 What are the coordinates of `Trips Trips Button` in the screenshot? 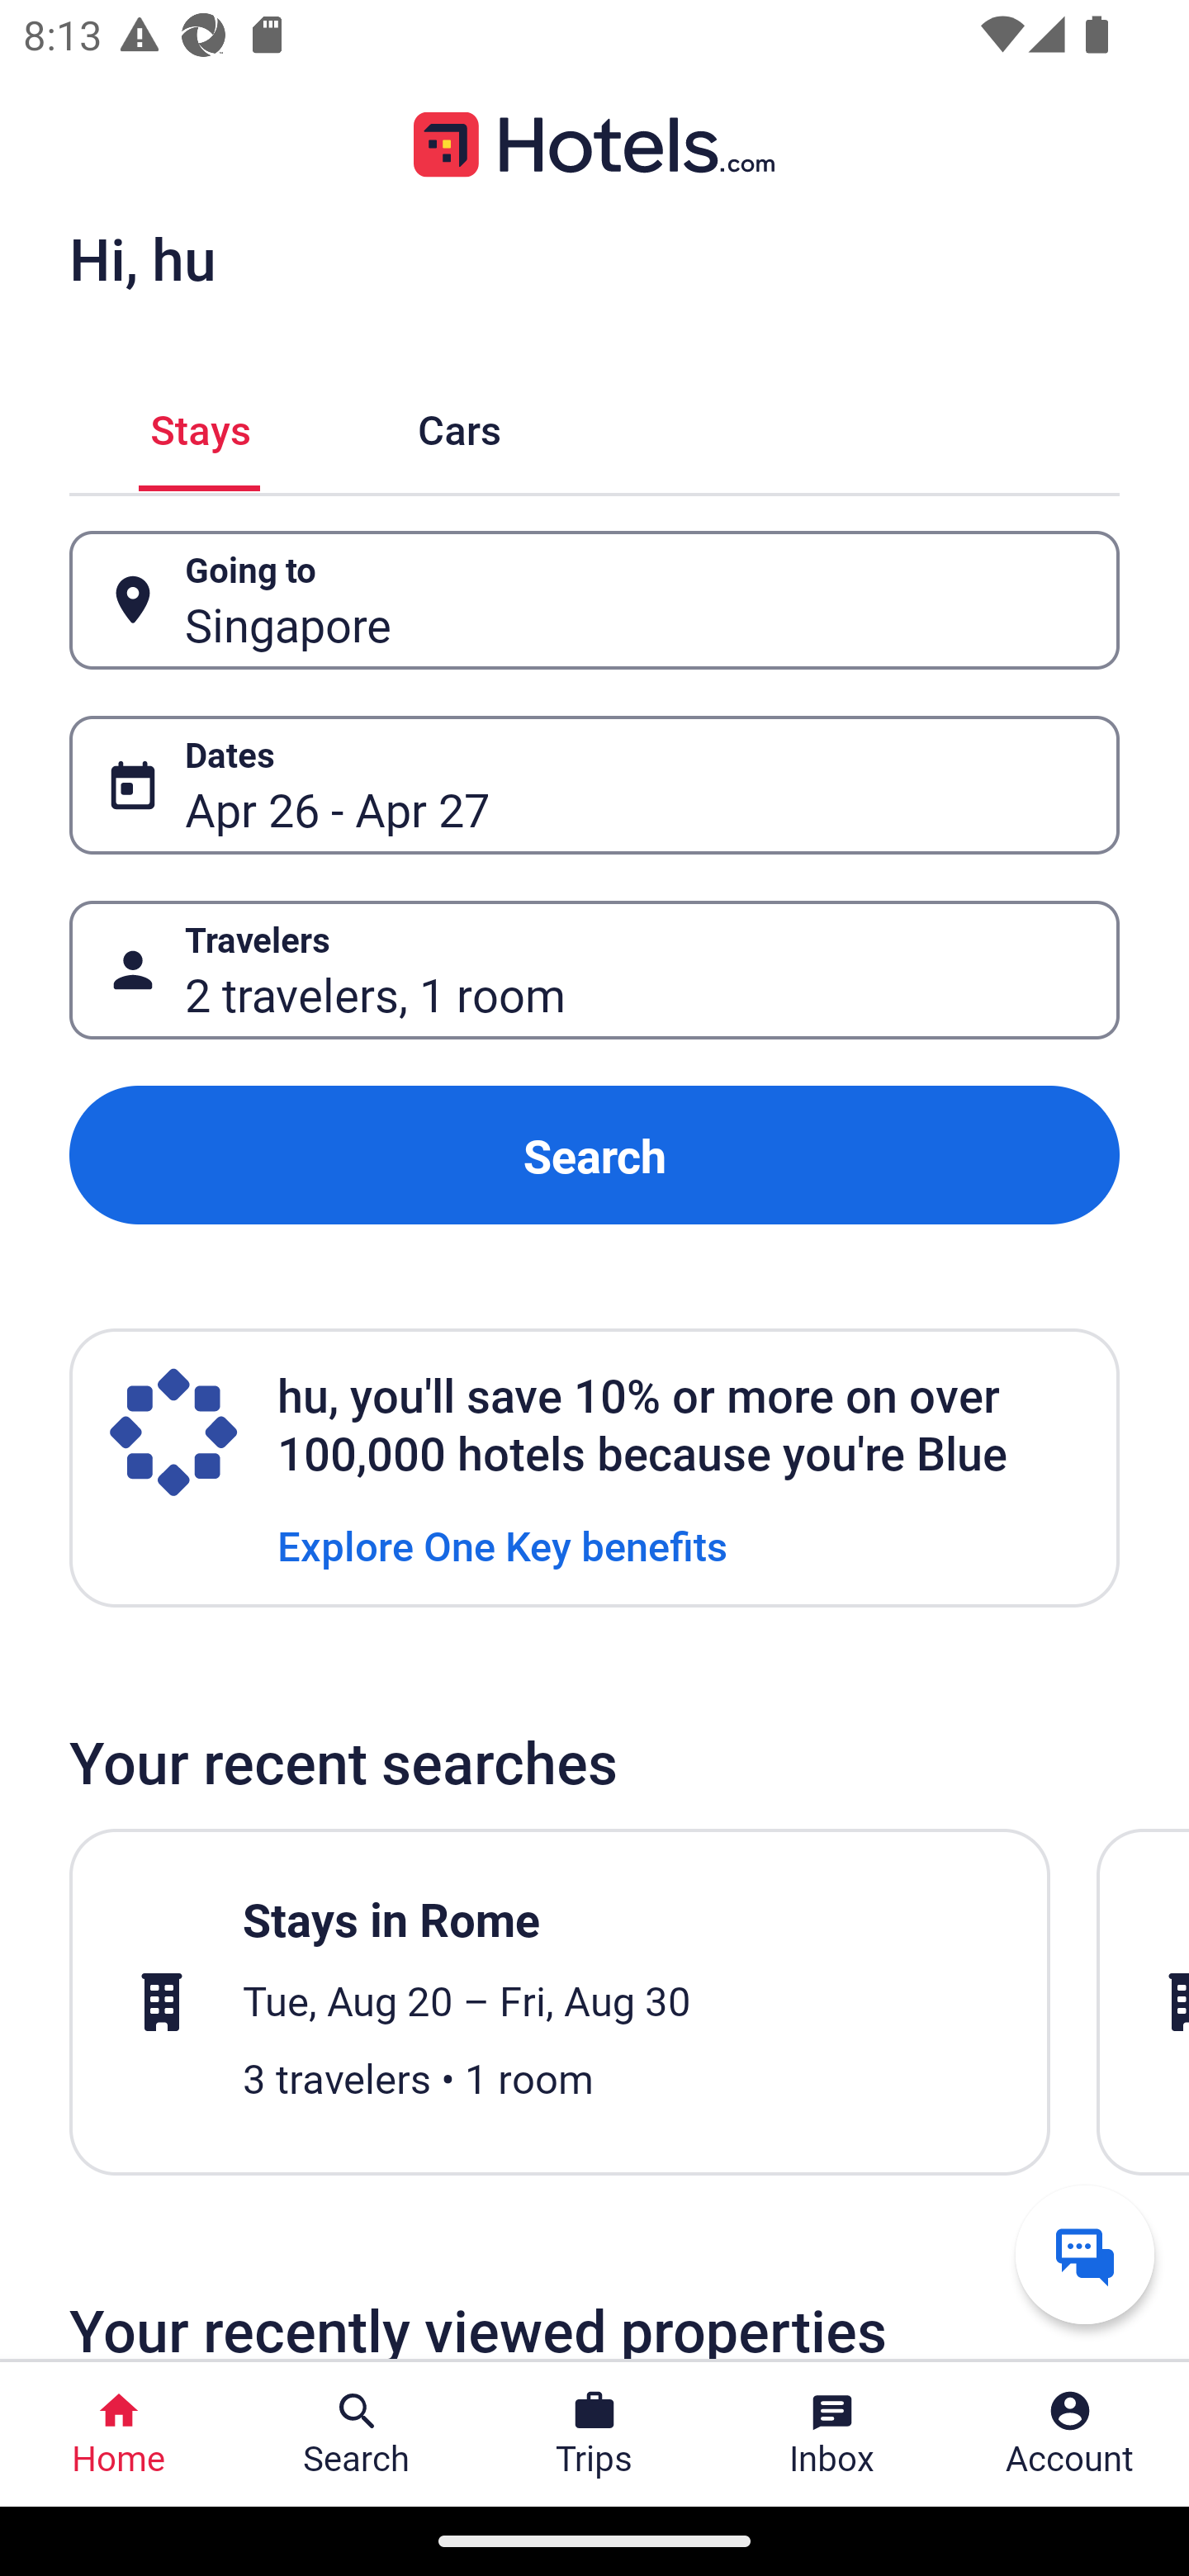 It's located at (594, 2434).